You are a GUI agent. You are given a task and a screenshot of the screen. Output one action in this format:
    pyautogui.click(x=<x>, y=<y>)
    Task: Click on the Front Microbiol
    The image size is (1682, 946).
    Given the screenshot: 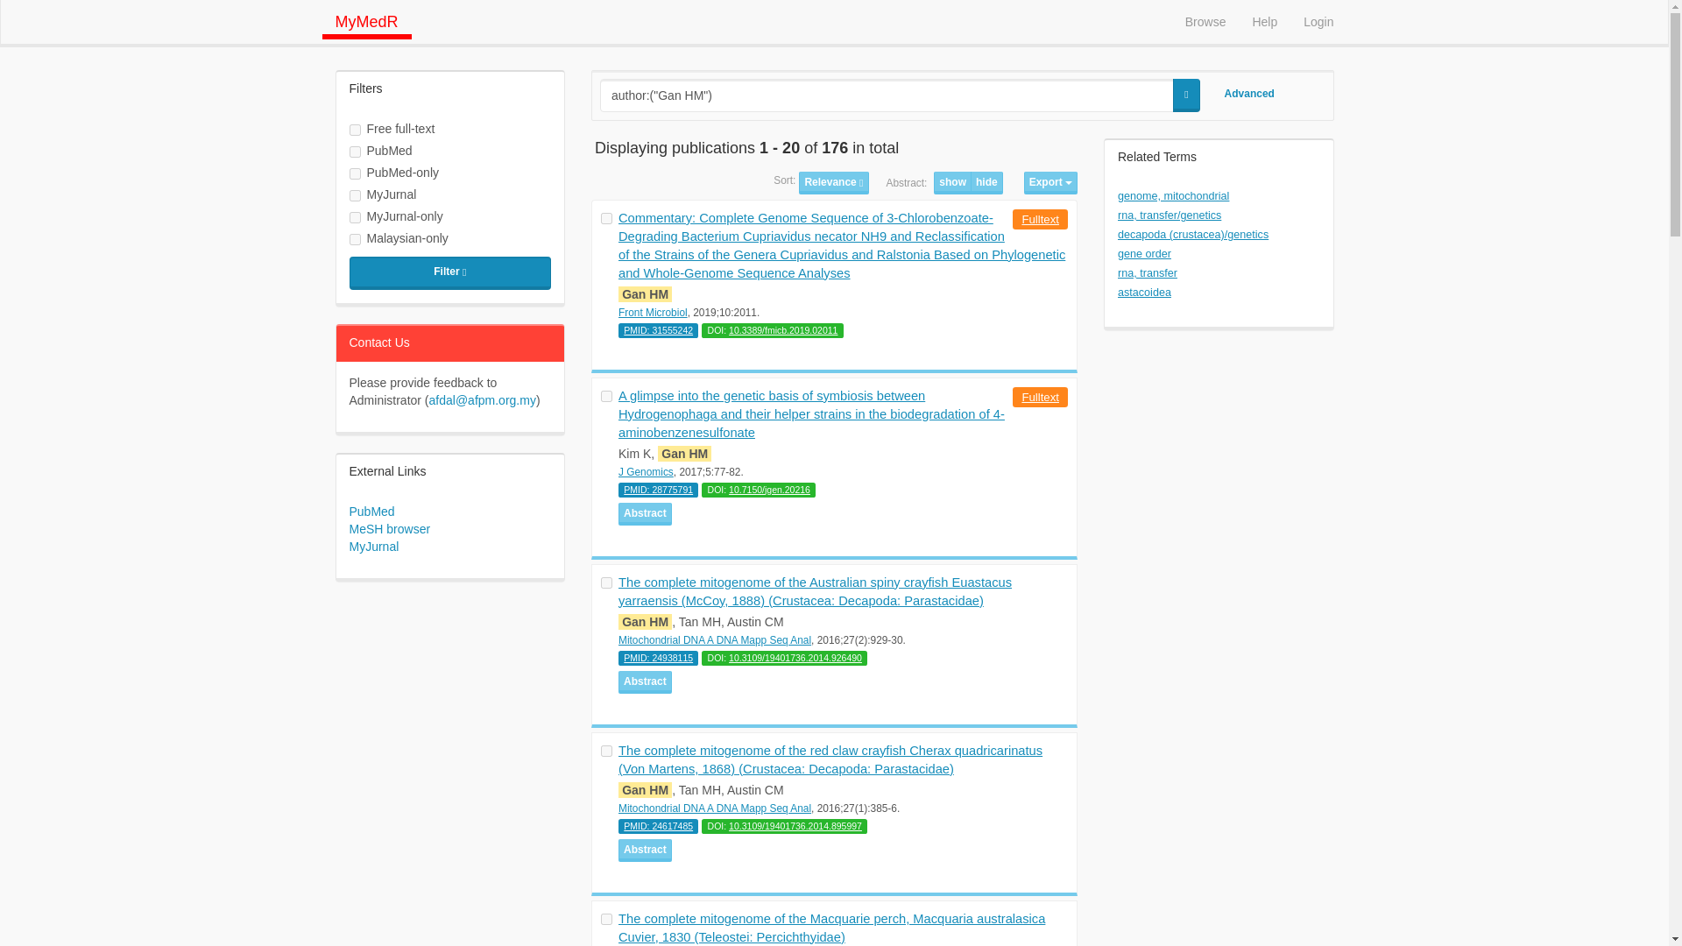 What is the action you would take?
    pyautogui.click(x=654, y=312)
    